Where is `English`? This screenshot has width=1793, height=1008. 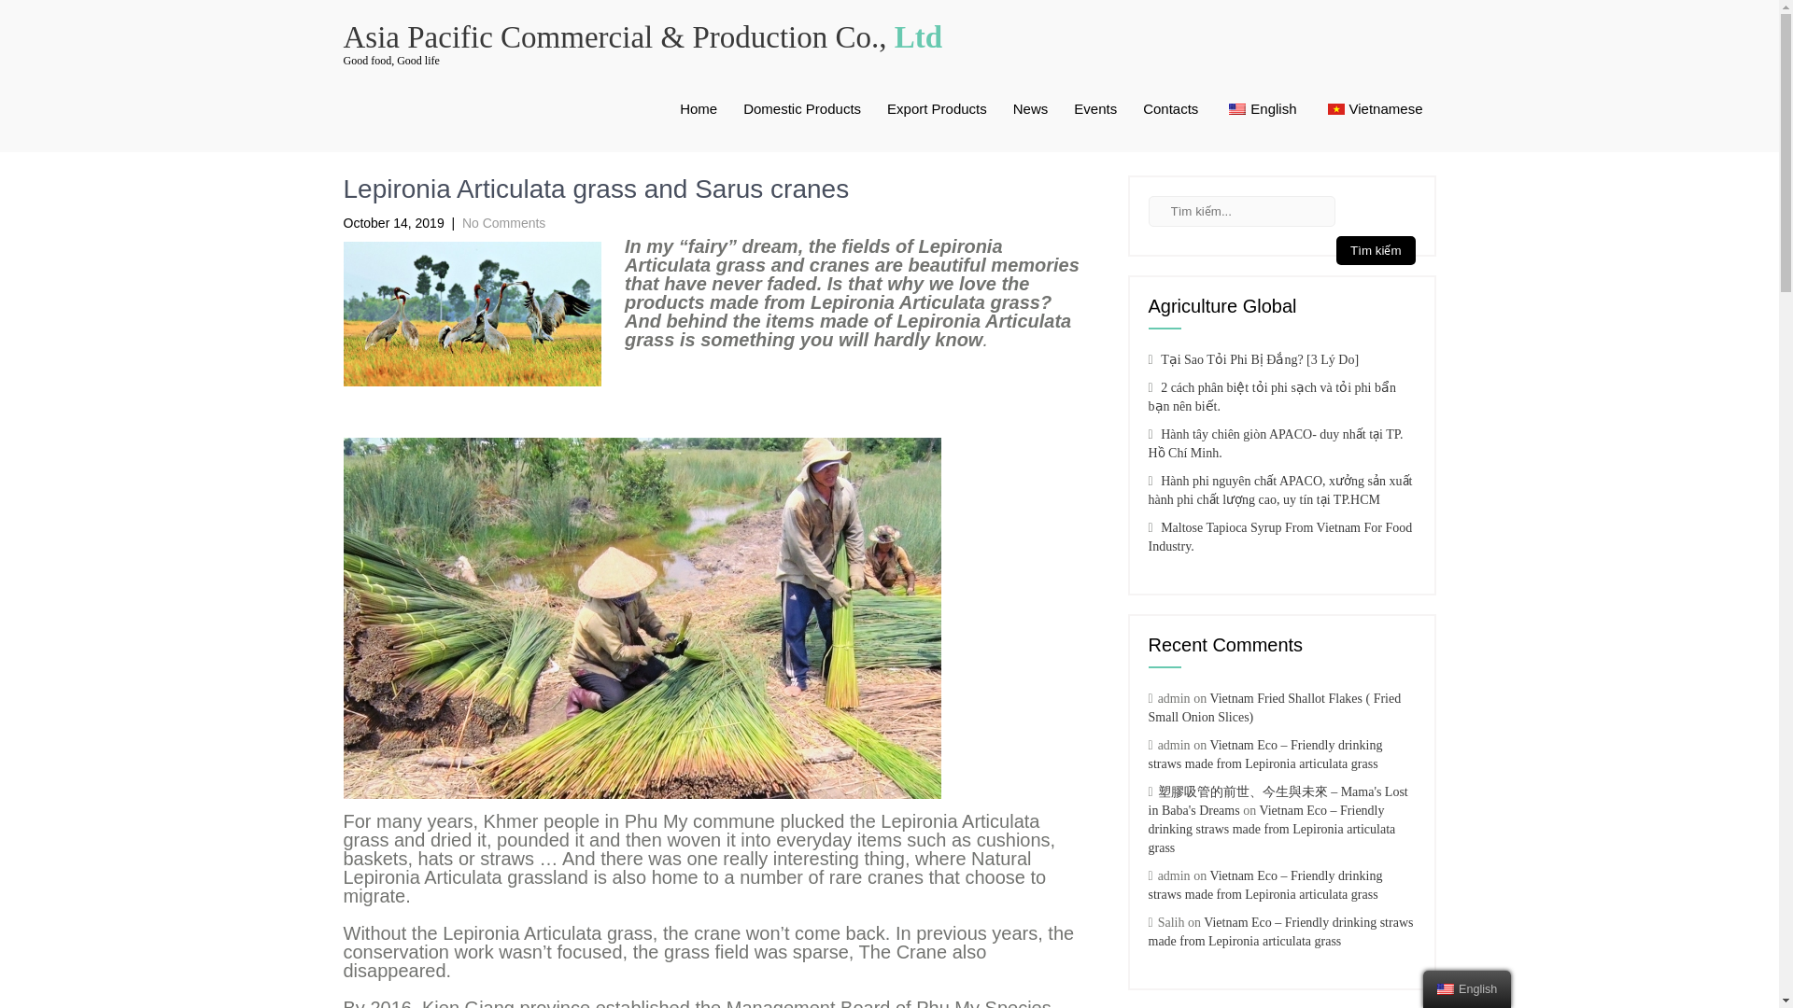
English is located at coordinates (1236, 109).